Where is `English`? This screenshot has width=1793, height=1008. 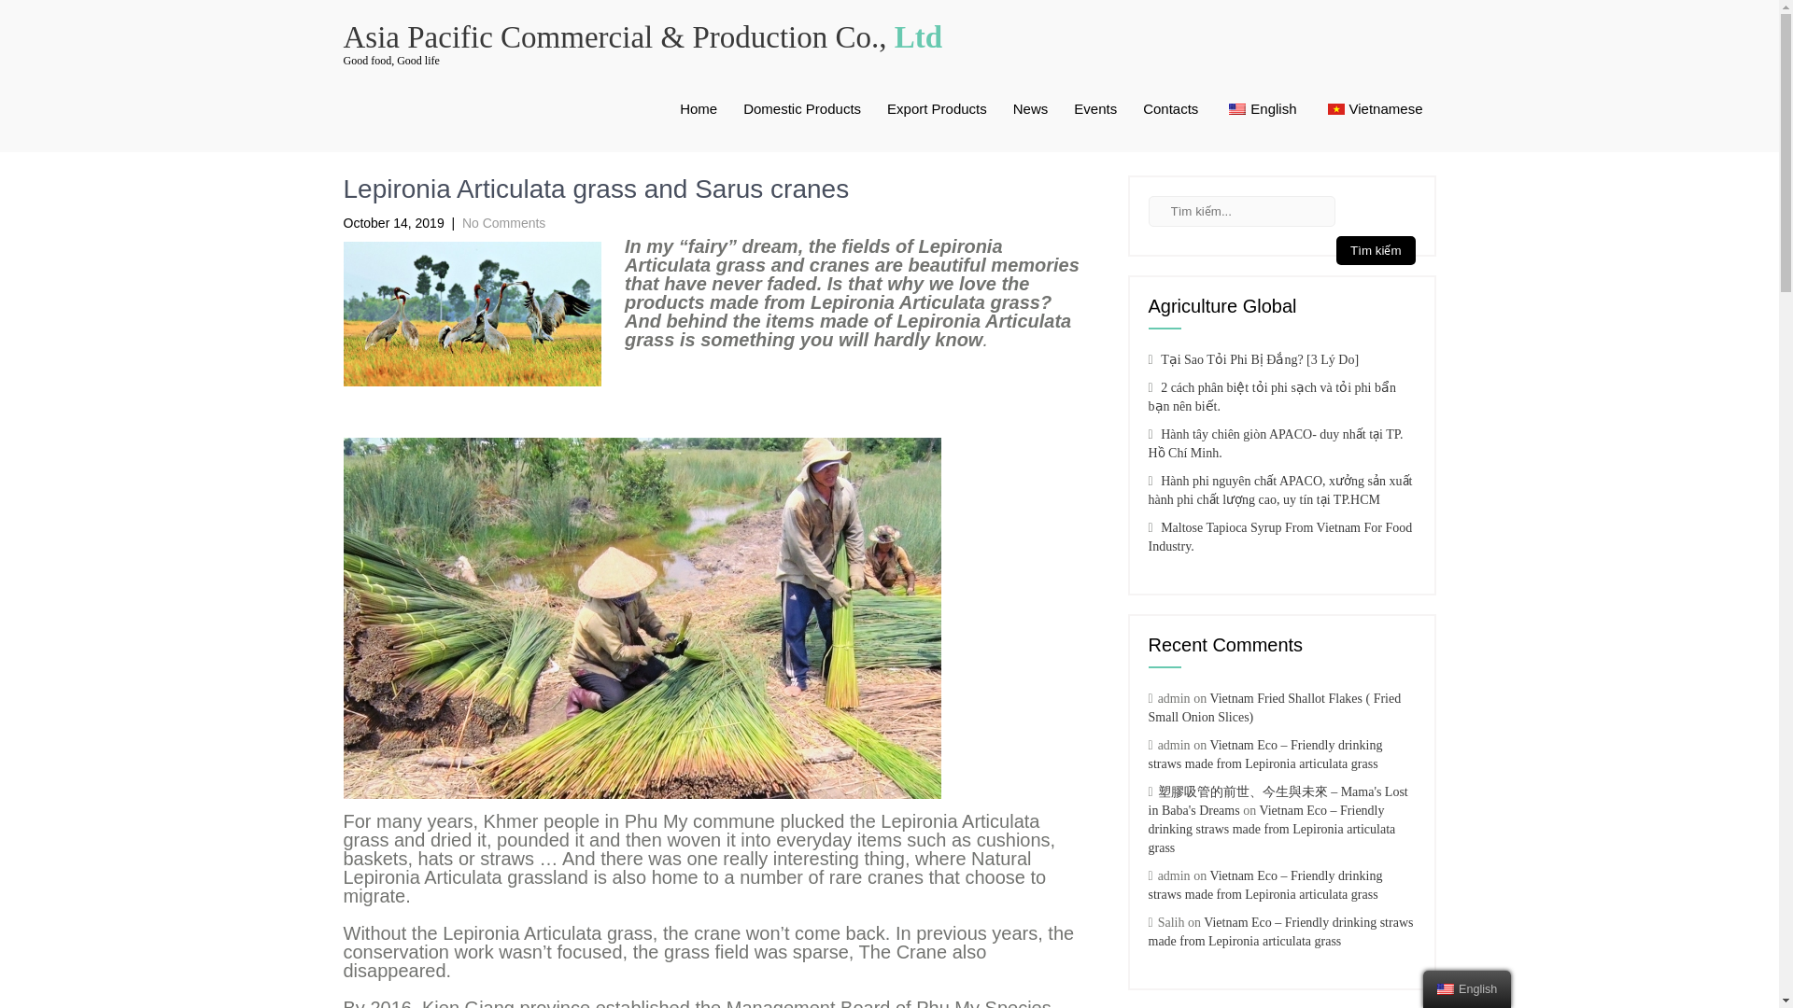
English is located at coordinates (1236, 109).